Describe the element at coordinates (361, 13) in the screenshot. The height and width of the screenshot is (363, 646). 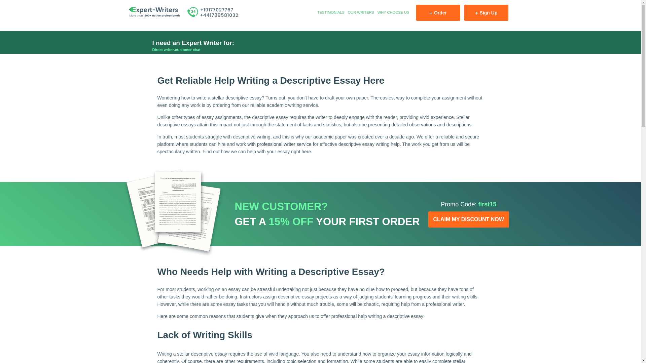
I see `OUR WRITERS` at that location.